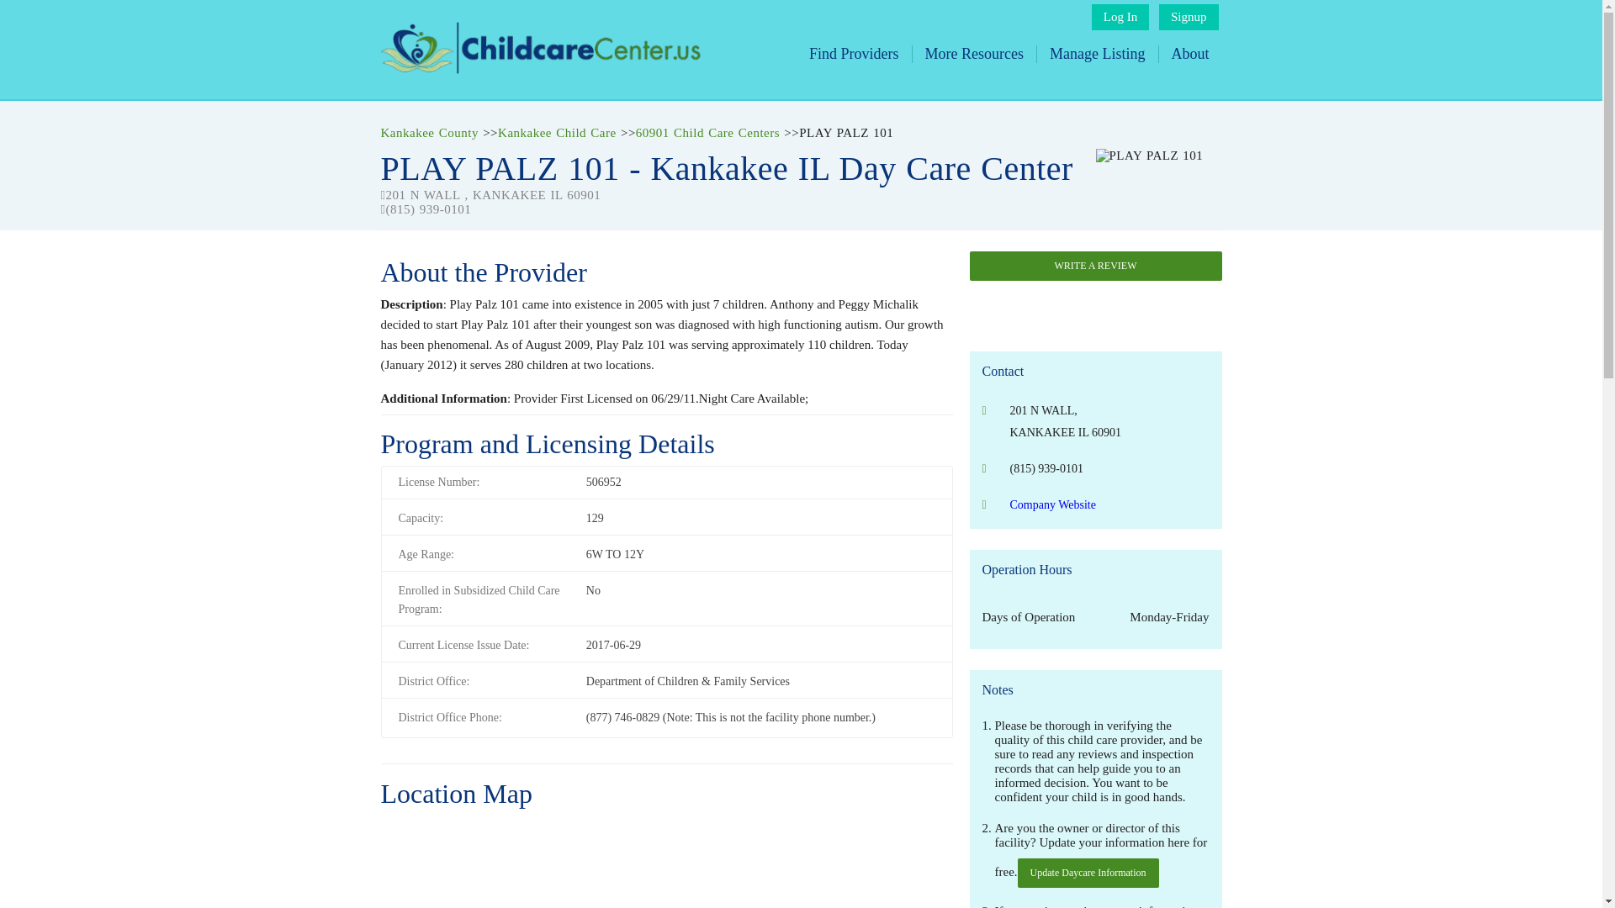 Image resolution: width=1615 pixels, height=908 pixels. Describe the element at coordinates (974, 54) in the screenshot. I see `More Resources` at that location.